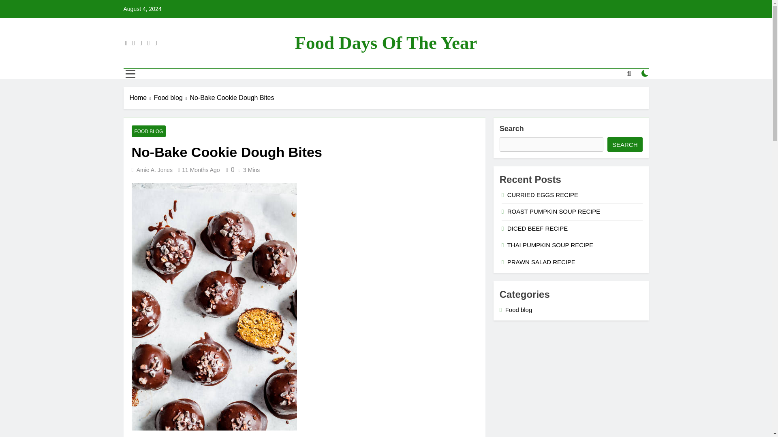 Image resolution: width=778 pixels, height=437 pixels. Describe the element at coordinates (645, 73) in the screenshot. I see `on` at that location.